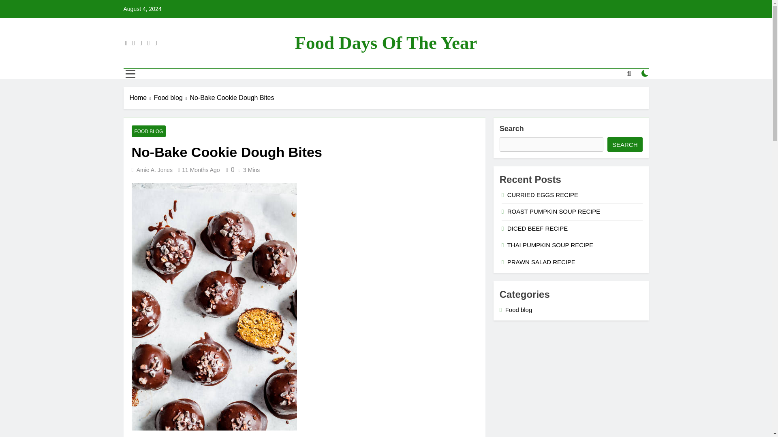 Image resolution: width=778 pixels, height=437 pixels. Describe the element at coordinates (645, 73) in the screenshot. I see `on` at that location.